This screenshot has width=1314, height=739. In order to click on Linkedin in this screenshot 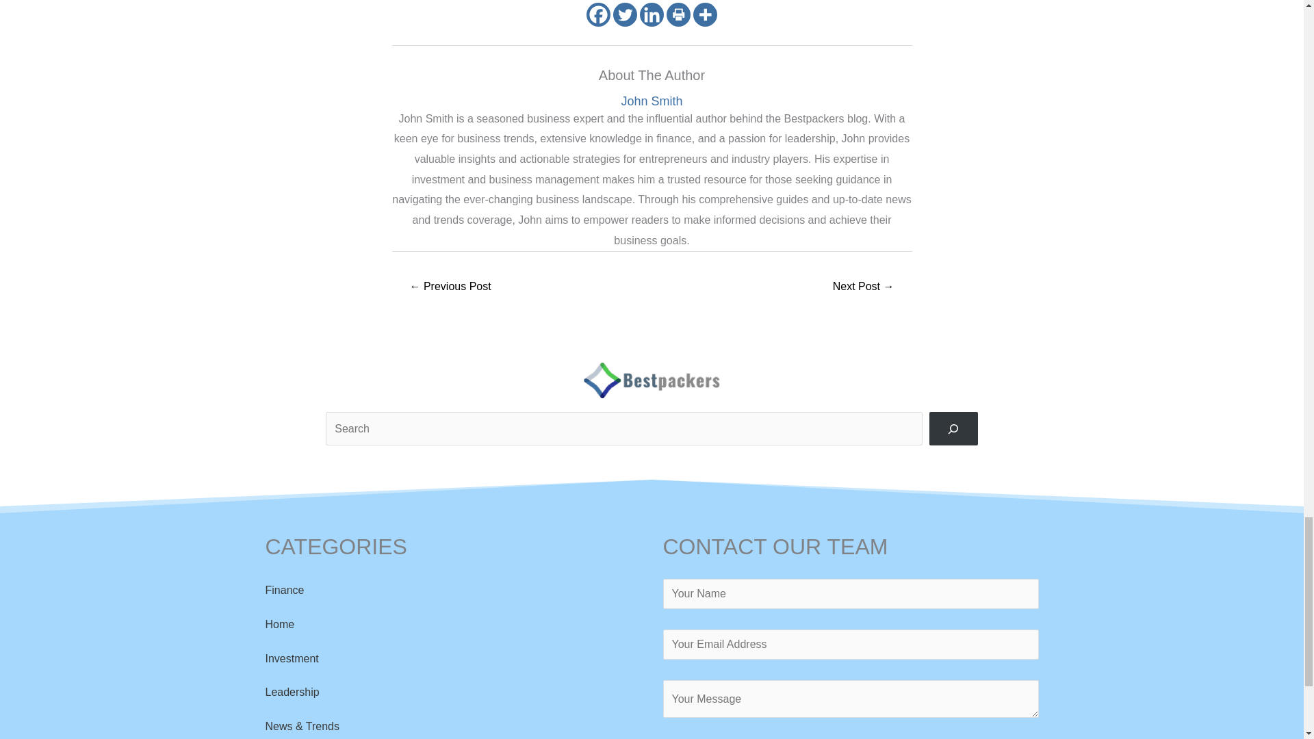, I will do `click(652, 14)`.